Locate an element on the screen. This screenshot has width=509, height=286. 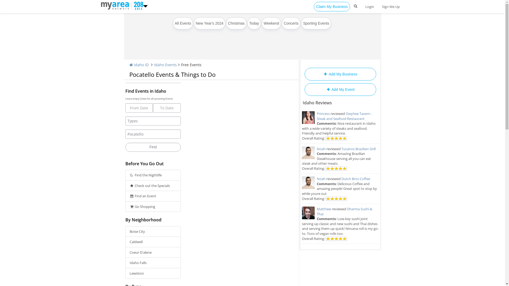
Noah is located at coordinates (321, 179).